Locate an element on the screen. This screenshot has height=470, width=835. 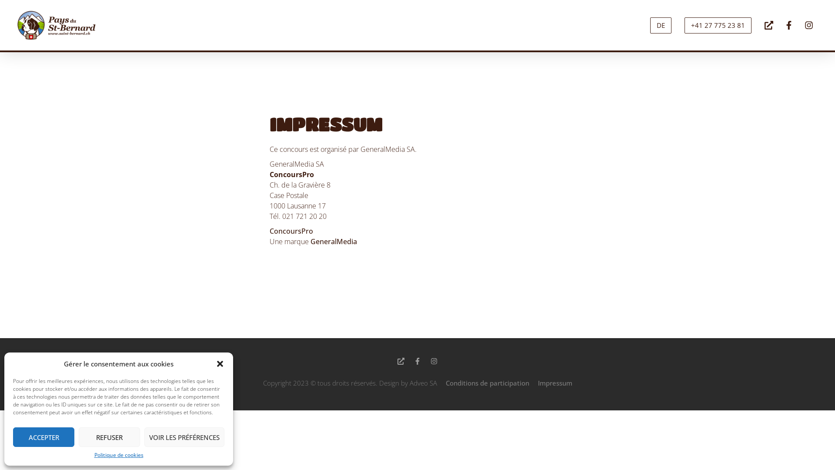
DE is located at coordinates (661, 25).